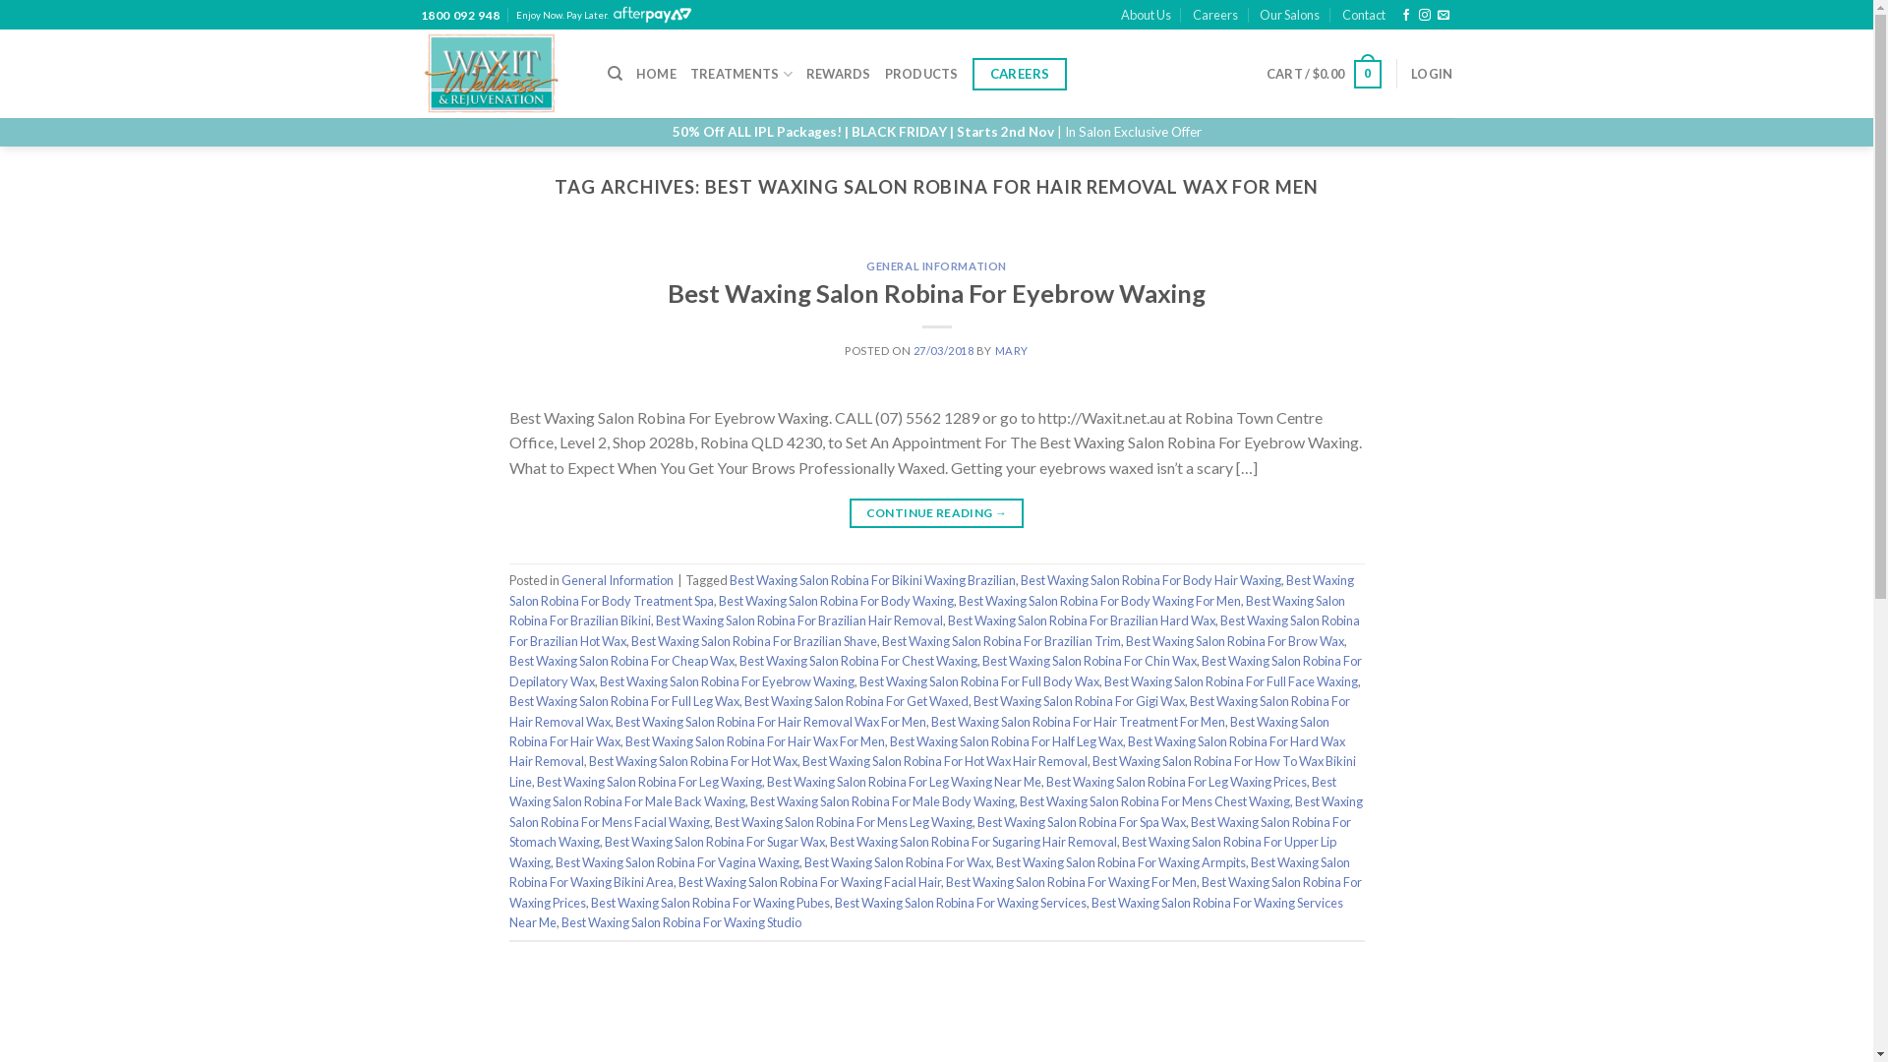  Describe the element at coordinates (936, 265) in the screenshot. I see `GENERAL INFORMATION` at that location.